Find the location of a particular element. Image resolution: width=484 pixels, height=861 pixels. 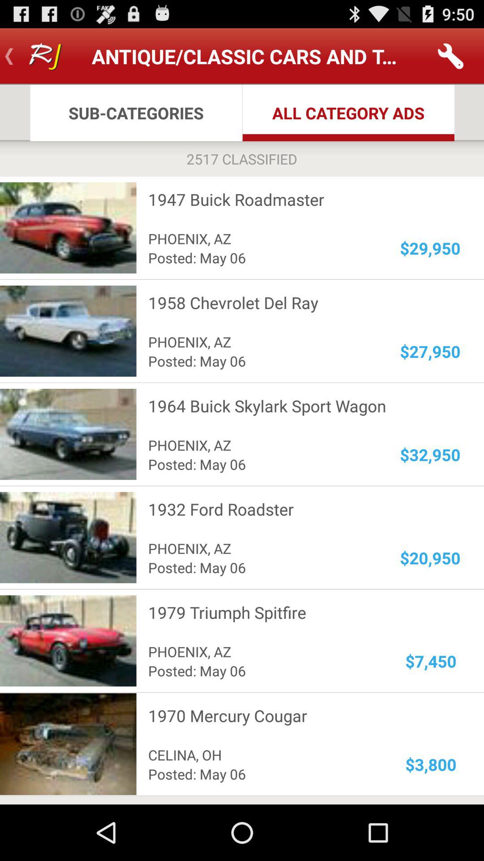

swipe to the celina, oh item is located at coordinates (263, 755).